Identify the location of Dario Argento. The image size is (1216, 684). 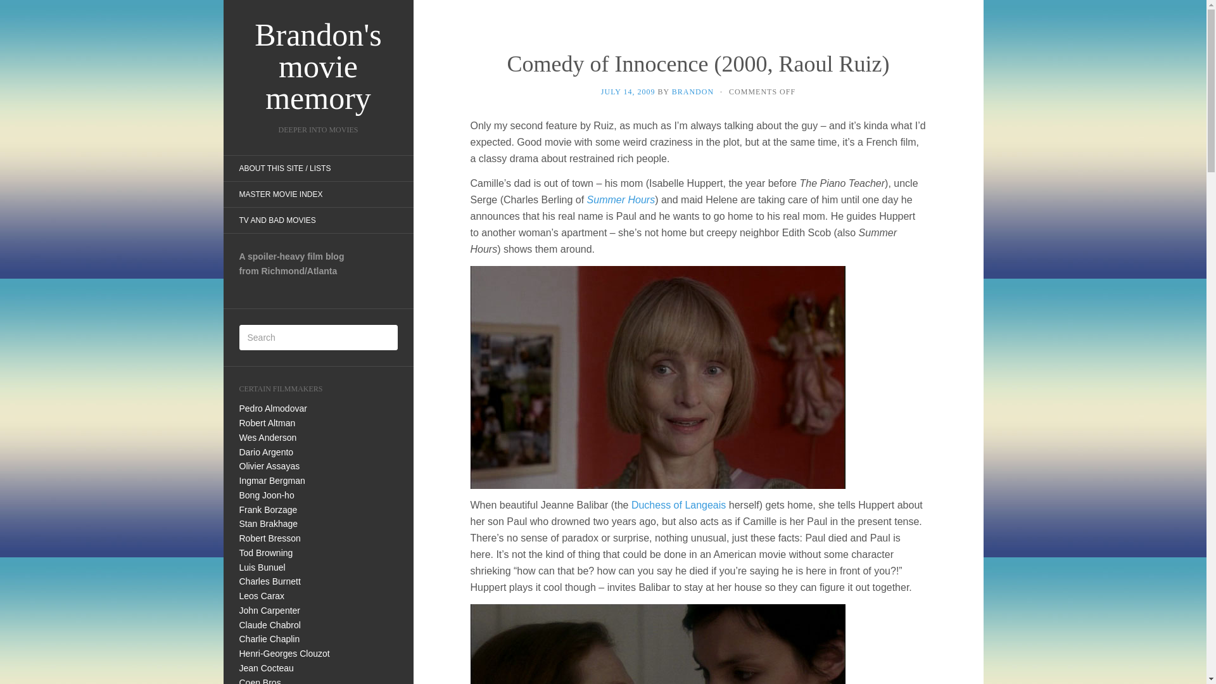
(267, 452).